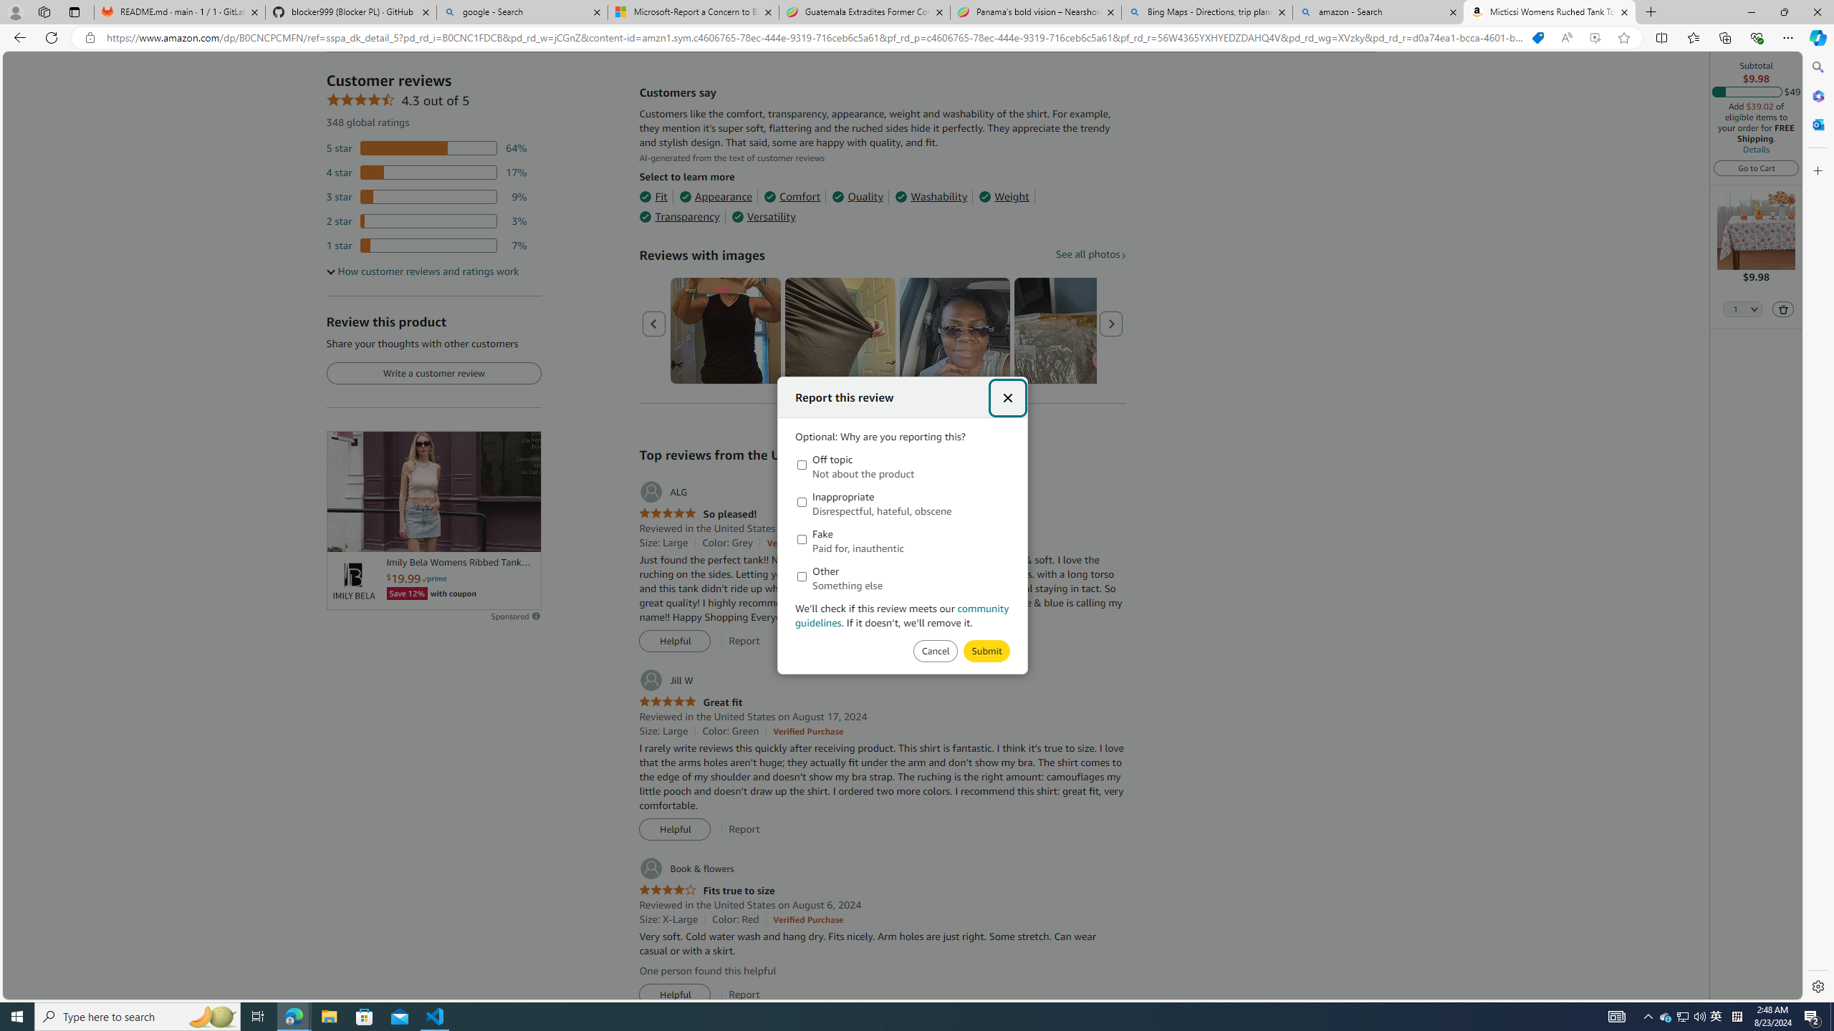 Image resolution: width=1834 pixels, height=1031 pixels. Describe the element at coordinates (652, 197) in the screenshot. I see `Fit` at that location.